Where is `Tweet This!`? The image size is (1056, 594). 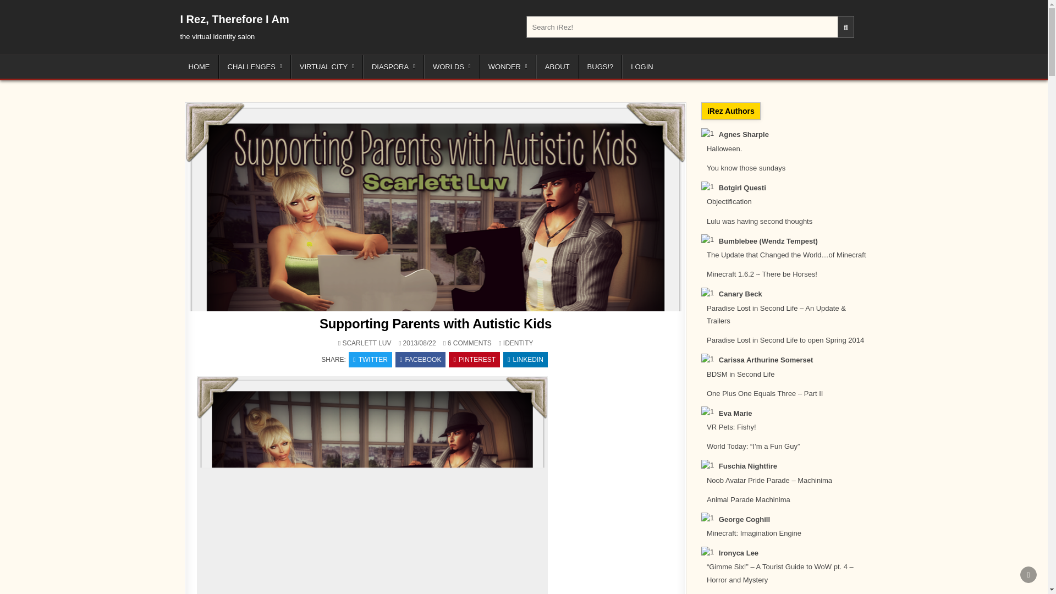 Tweet This! is located at coordinates (370, 360).